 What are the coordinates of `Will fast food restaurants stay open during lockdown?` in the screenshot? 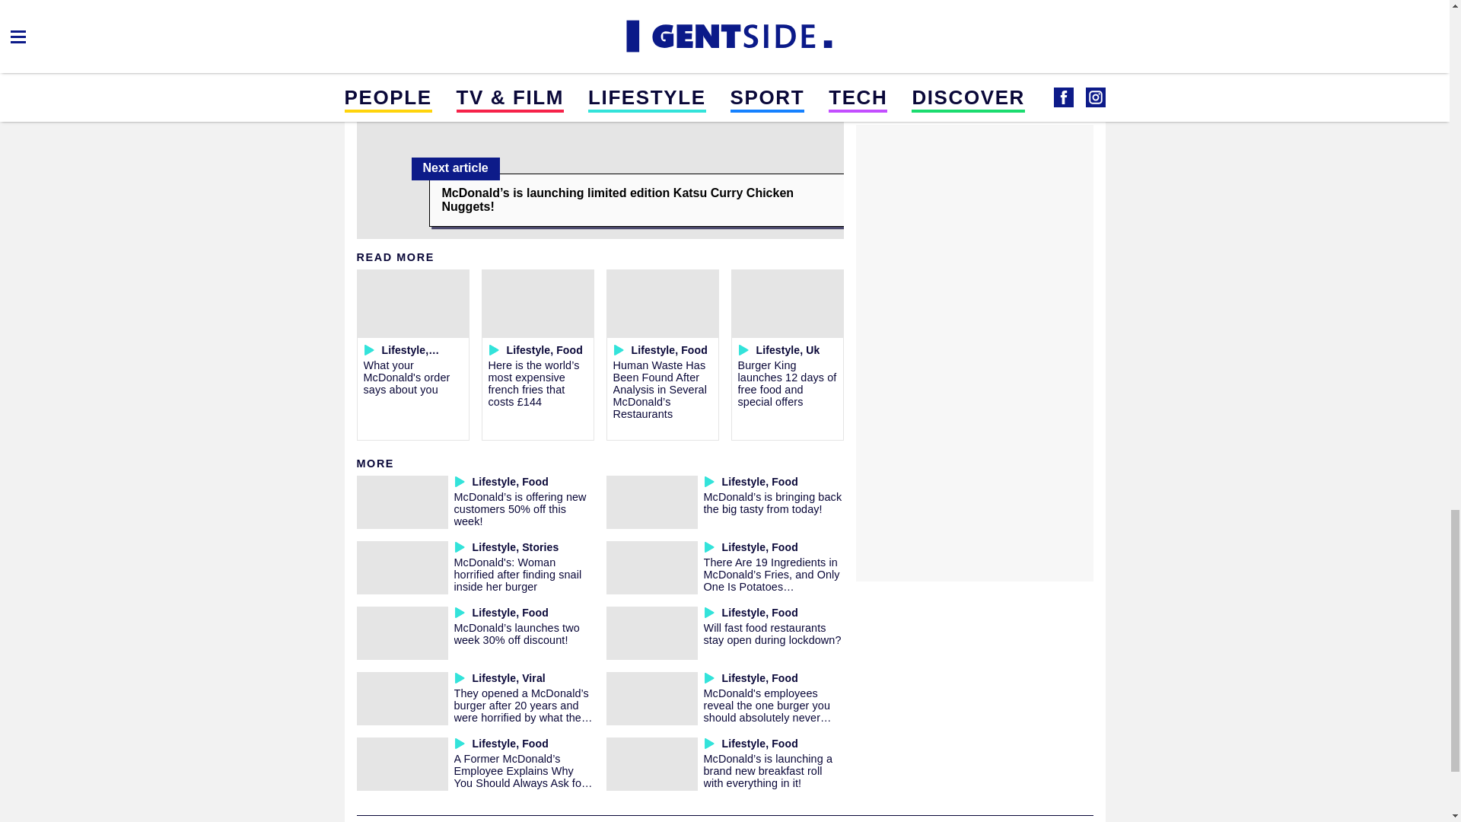 It's located at (772, 633).